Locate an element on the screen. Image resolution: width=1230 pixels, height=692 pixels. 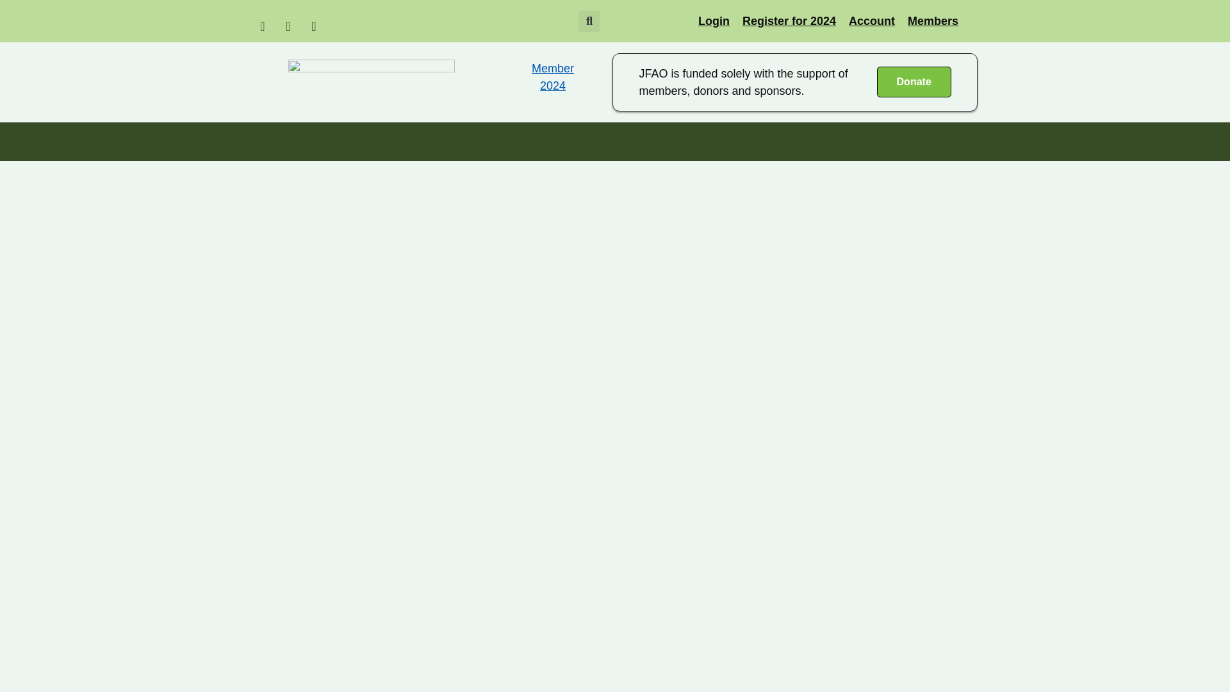
Members is located at coordinates (933, 21).